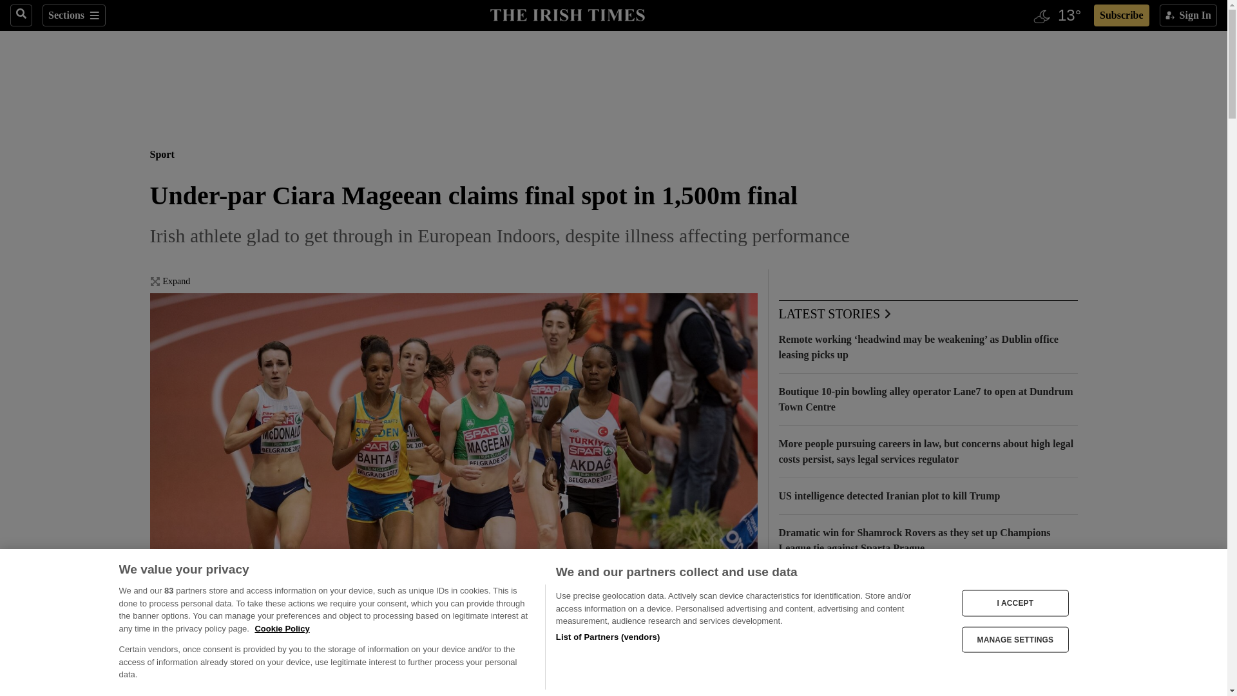  What do you see at coordinates (1121, 15) in the screenshot?
I see `Subscribe` at bounding box center [1121, 15].